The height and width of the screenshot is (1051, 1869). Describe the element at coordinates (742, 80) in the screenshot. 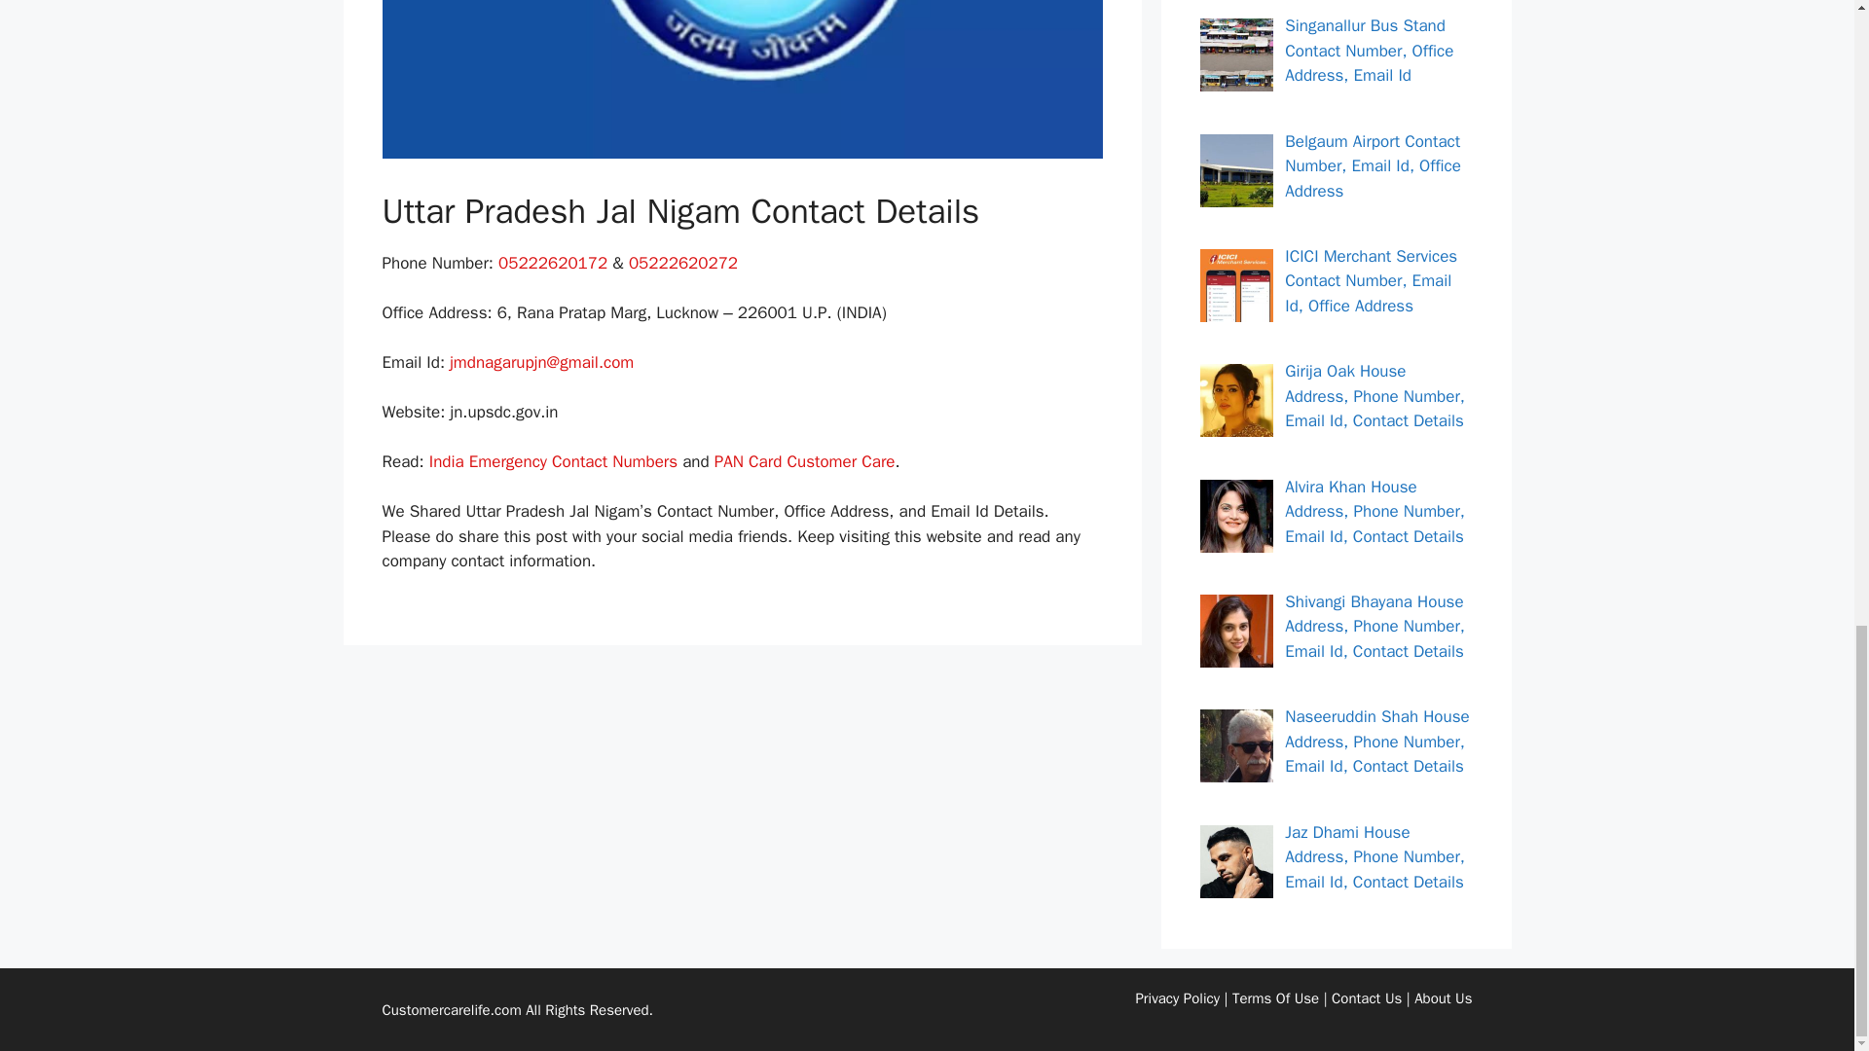

I see `Uttar Pradesh Jal Nigam` at that location.